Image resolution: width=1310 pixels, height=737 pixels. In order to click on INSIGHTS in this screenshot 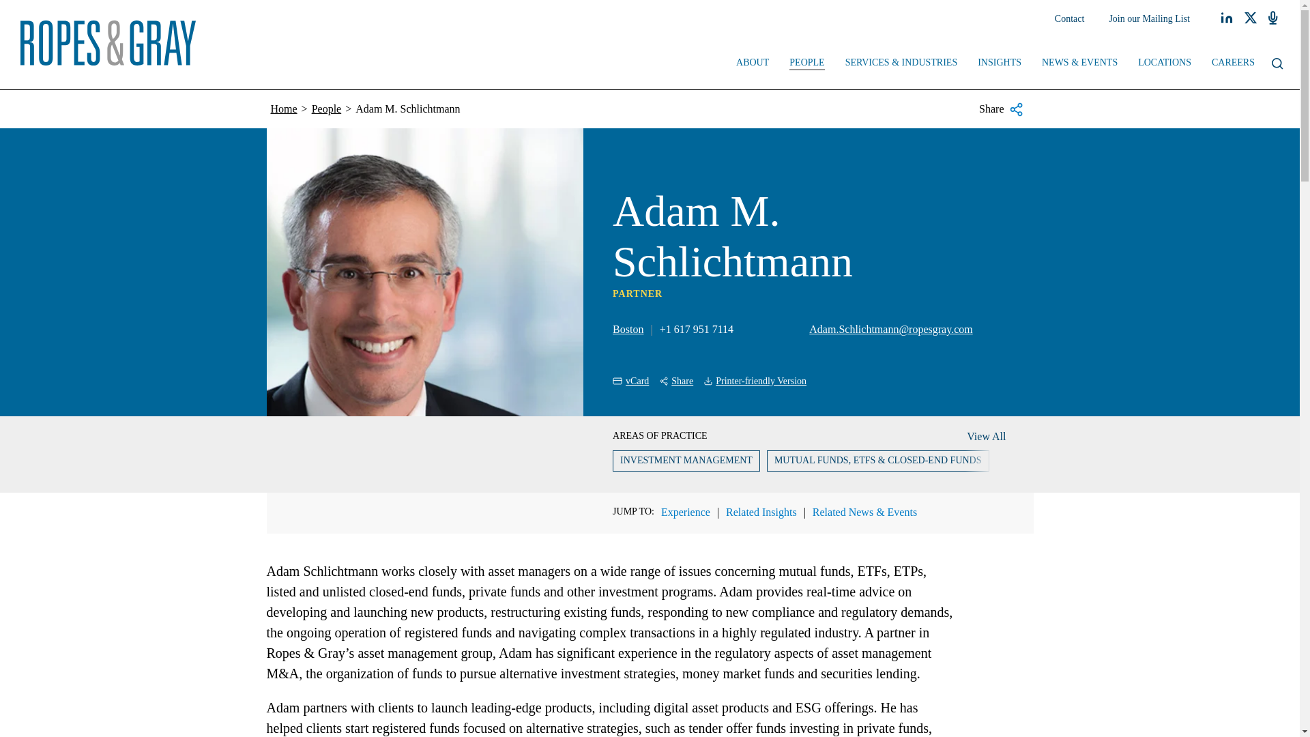, I will do `click(1000, 63)`.